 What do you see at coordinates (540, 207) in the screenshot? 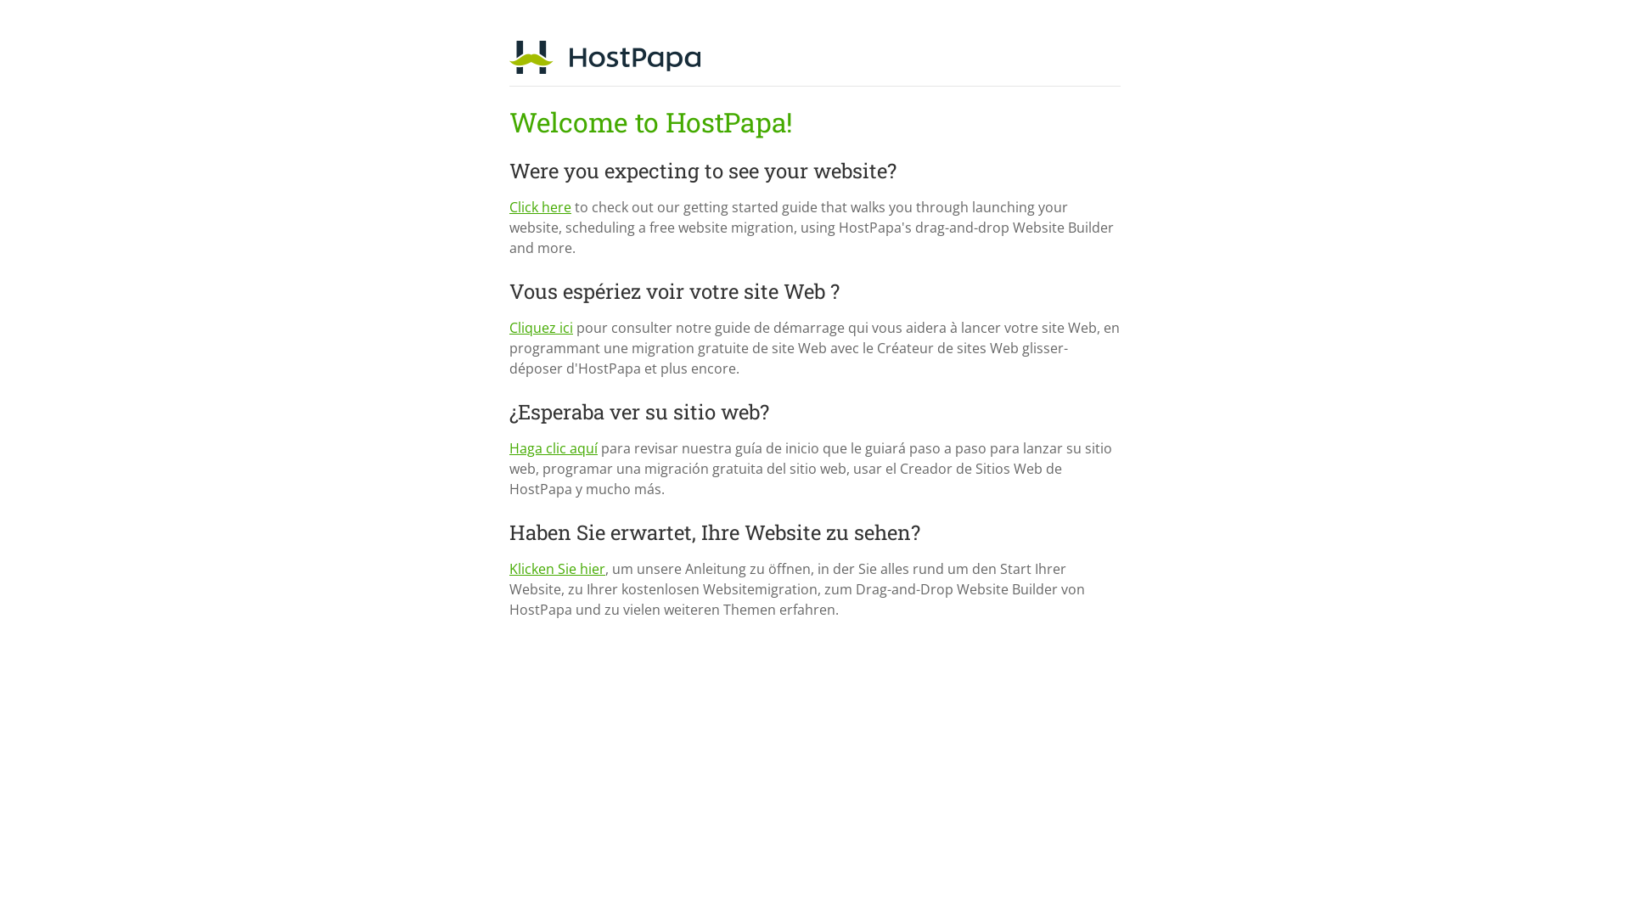
I see `Click here` at bounding box center [540, 207].